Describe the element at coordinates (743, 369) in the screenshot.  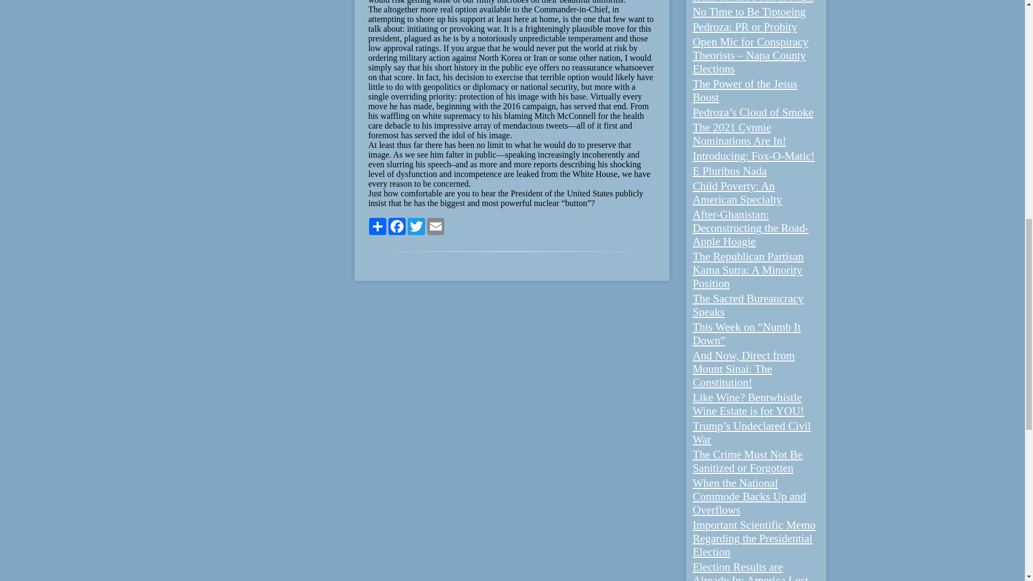
I see `And Now, Direct from Mount Sinai: The Constitution!` at that location.